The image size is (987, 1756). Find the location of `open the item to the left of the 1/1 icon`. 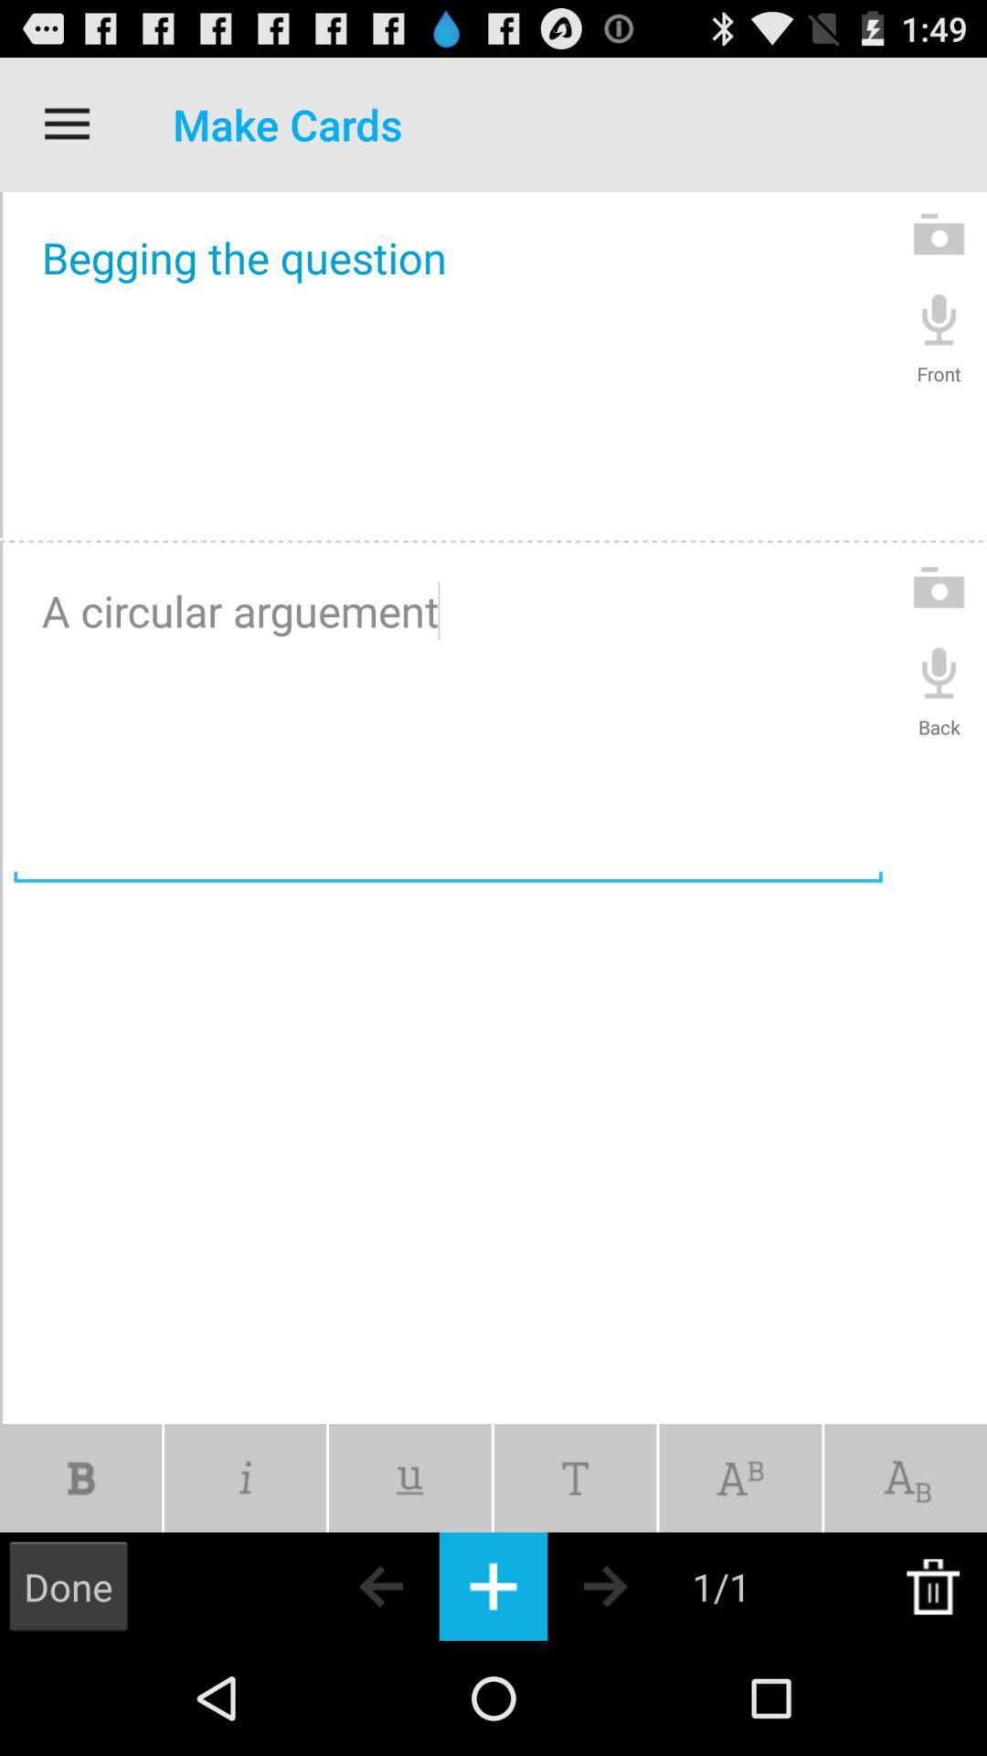

open the item to the left of the 1/1 icon is located at coordinates (638, 1586).